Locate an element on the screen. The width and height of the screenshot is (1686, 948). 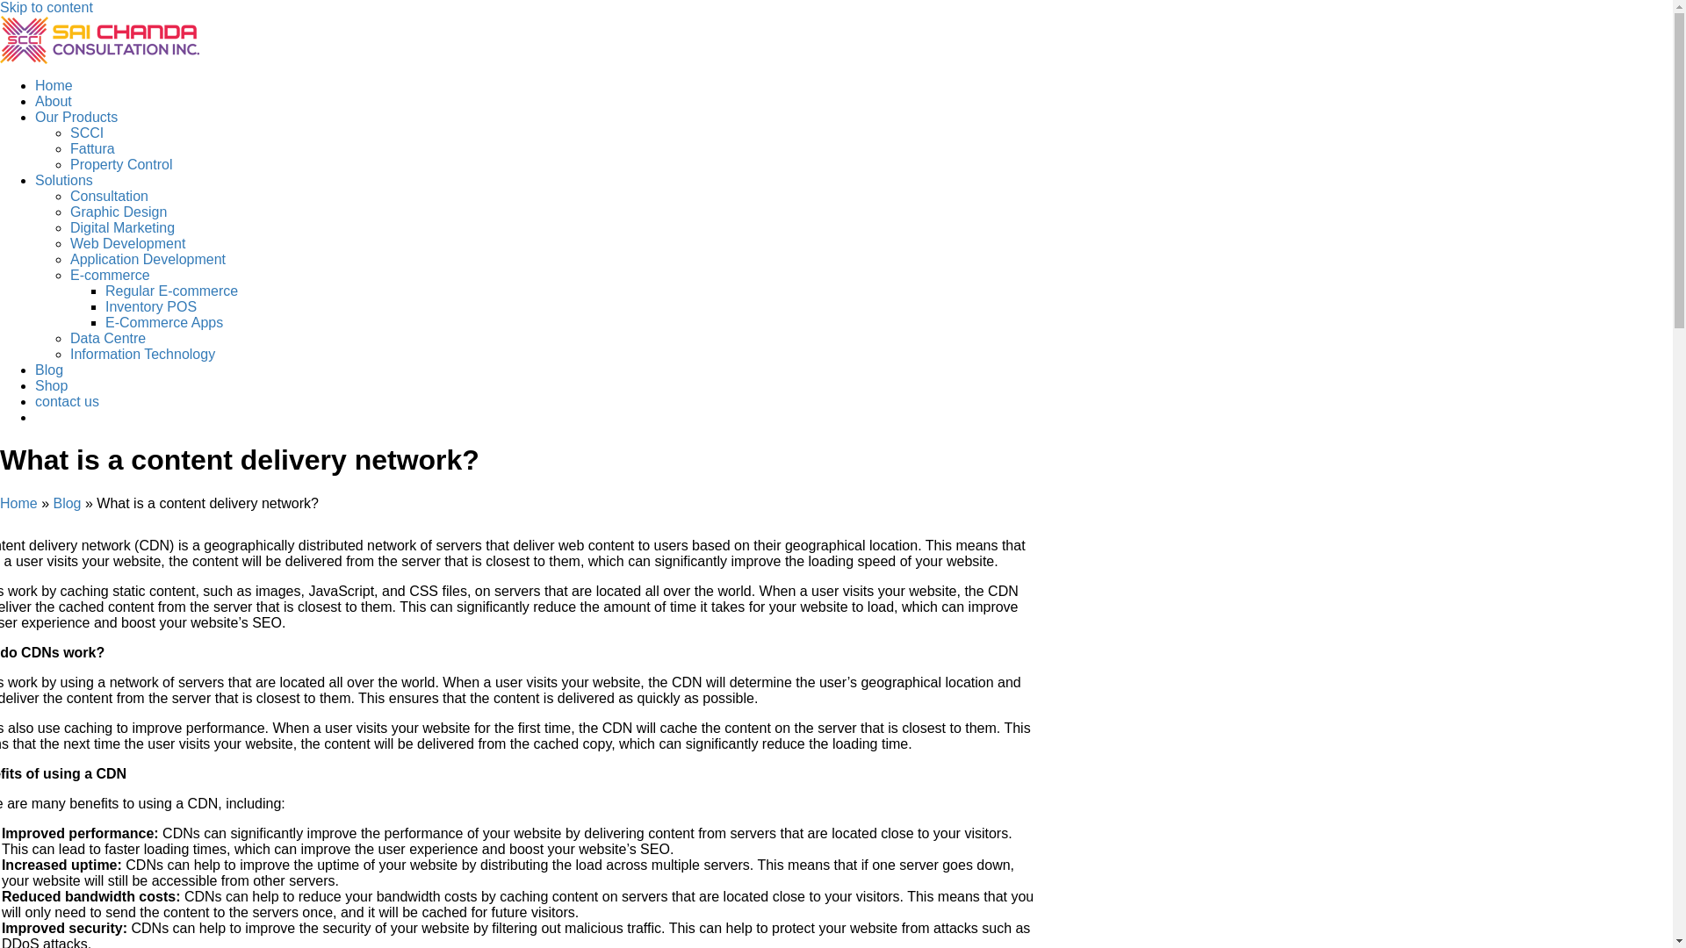
Skip to content is located at coordinates (46, 7).